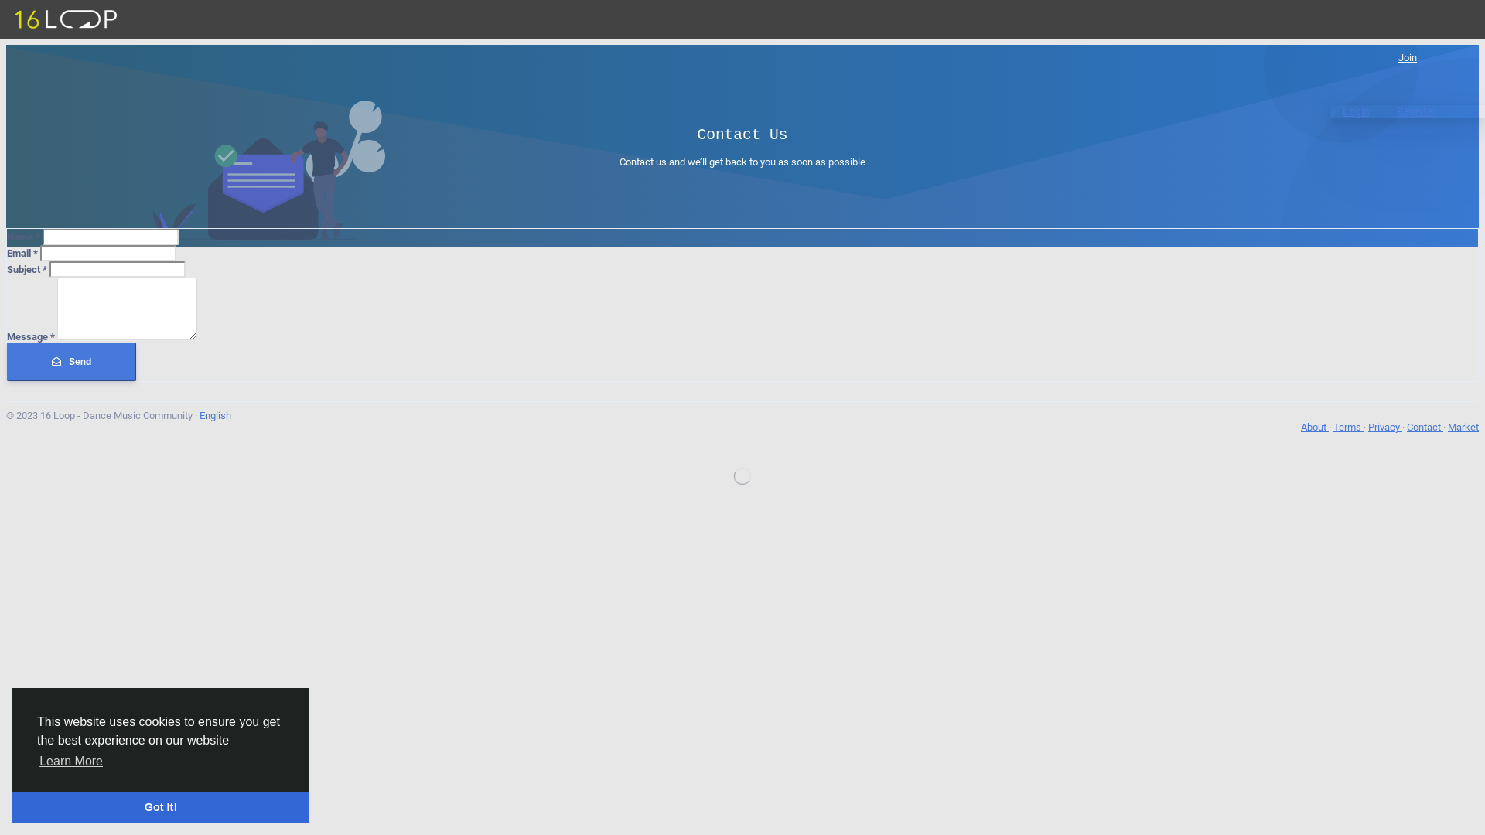 Image resolution: width=1485 pixels, height=835 pixels. Describe the element at coordinates (71, 762) in the screenshot. I see `Learn More` at that location.